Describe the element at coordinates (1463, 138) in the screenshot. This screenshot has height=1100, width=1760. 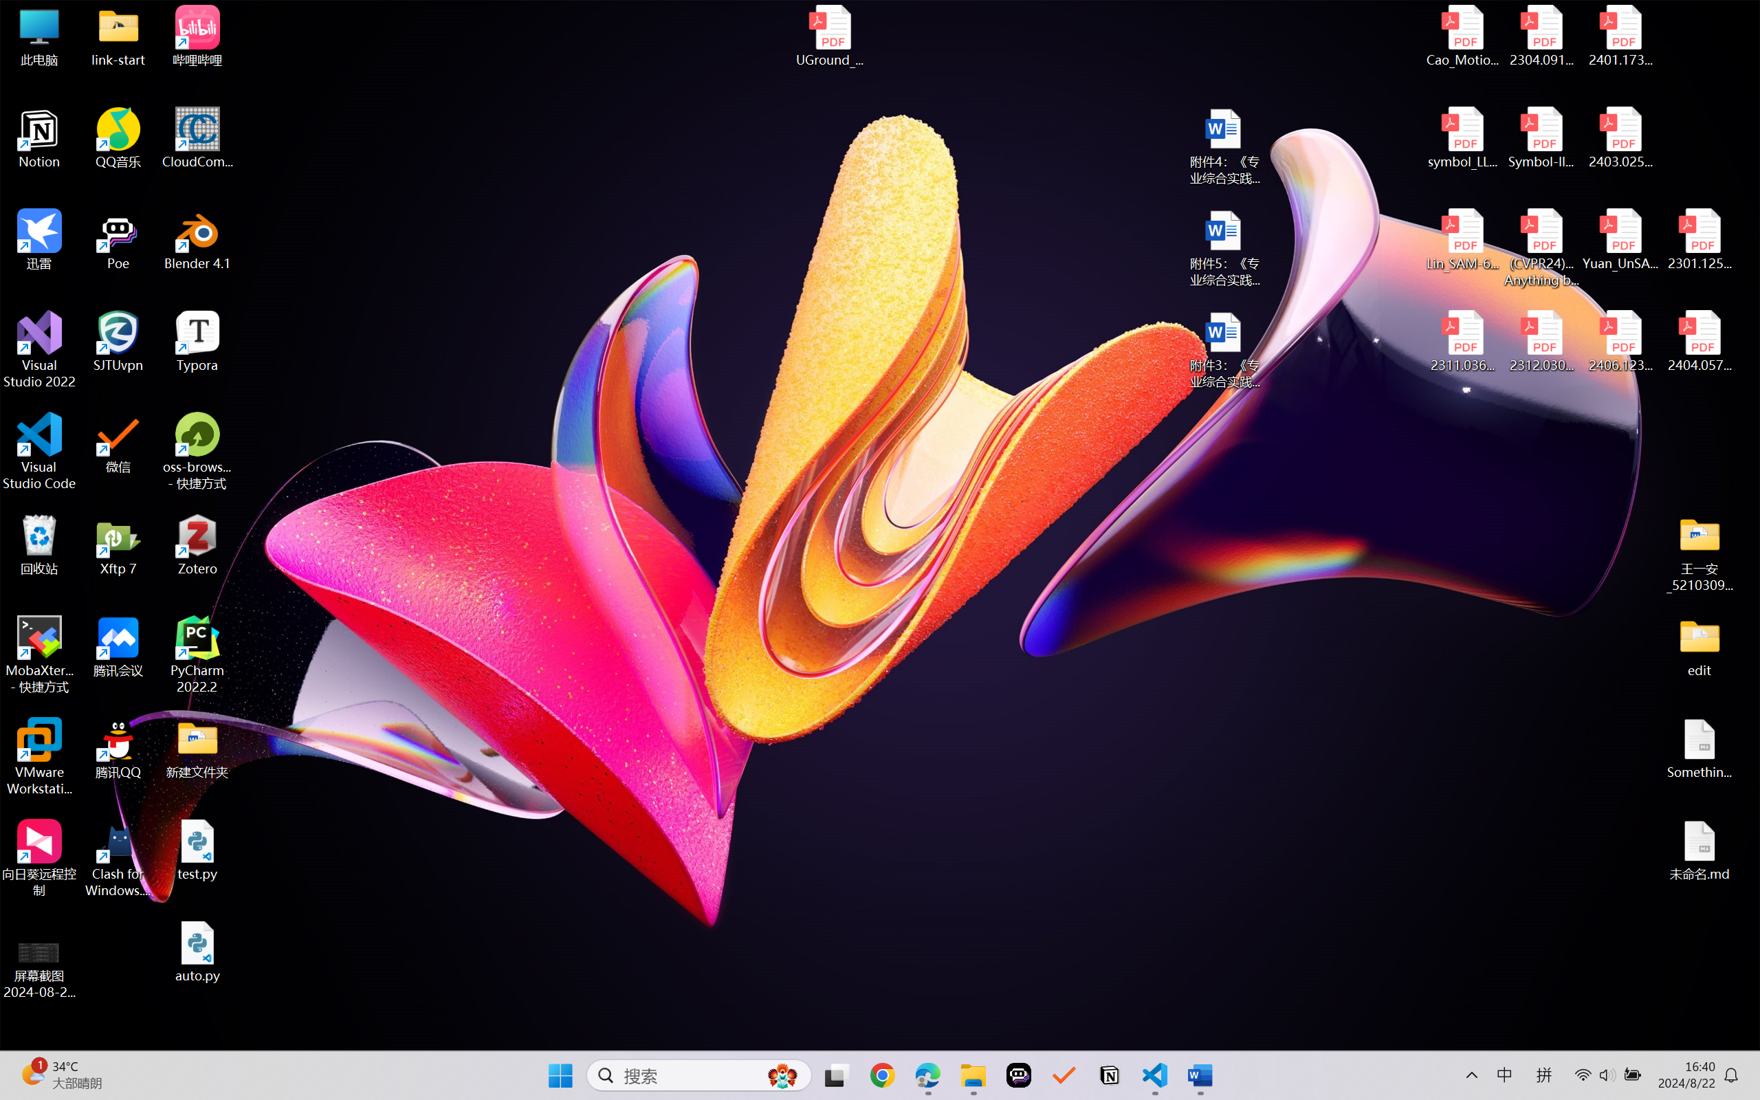
I see `symbol_LLM.pdf` at that location.